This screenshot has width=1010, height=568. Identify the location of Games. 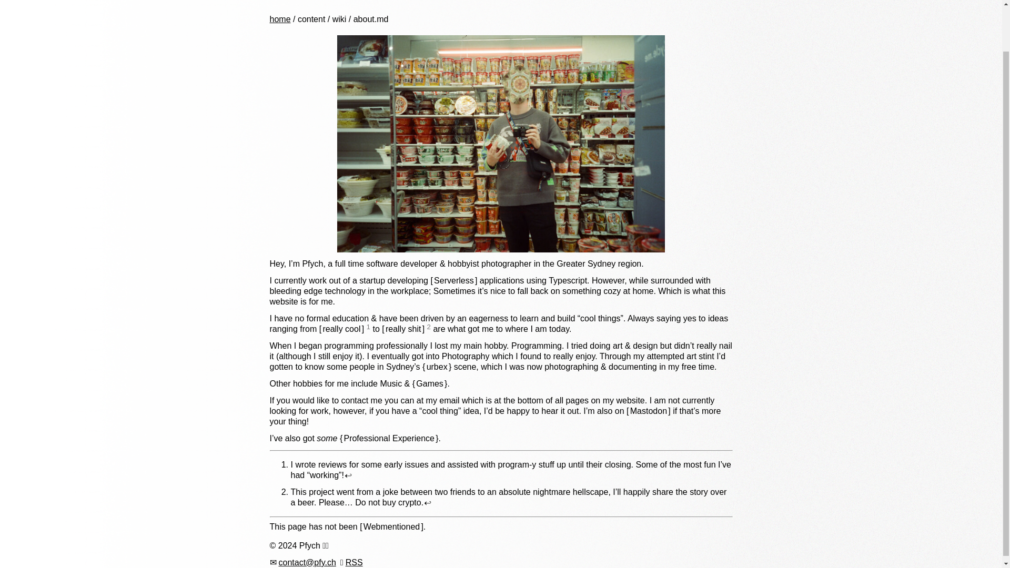
(429, 383).